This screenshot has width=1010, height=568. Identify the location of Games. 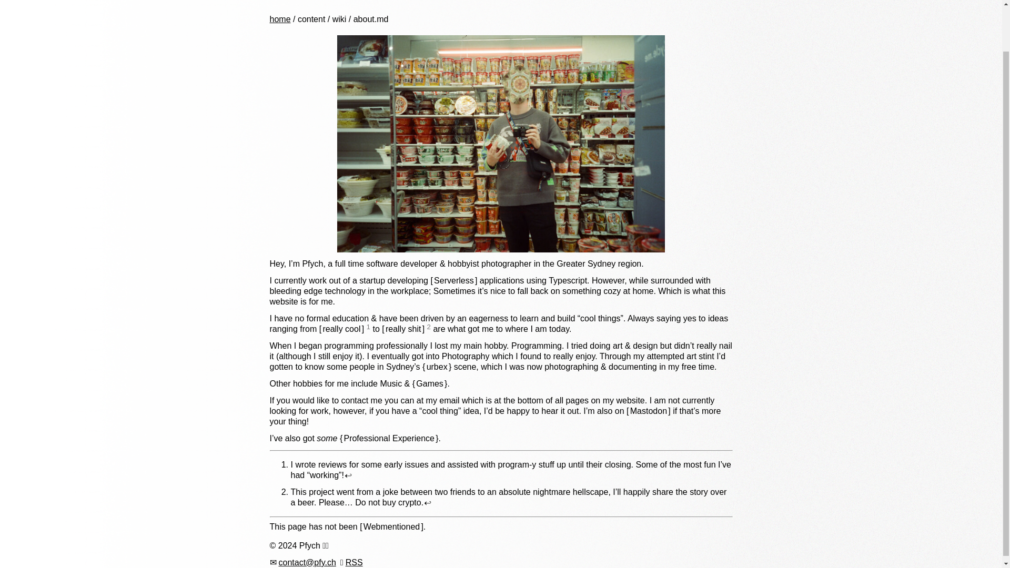
(429, 383).